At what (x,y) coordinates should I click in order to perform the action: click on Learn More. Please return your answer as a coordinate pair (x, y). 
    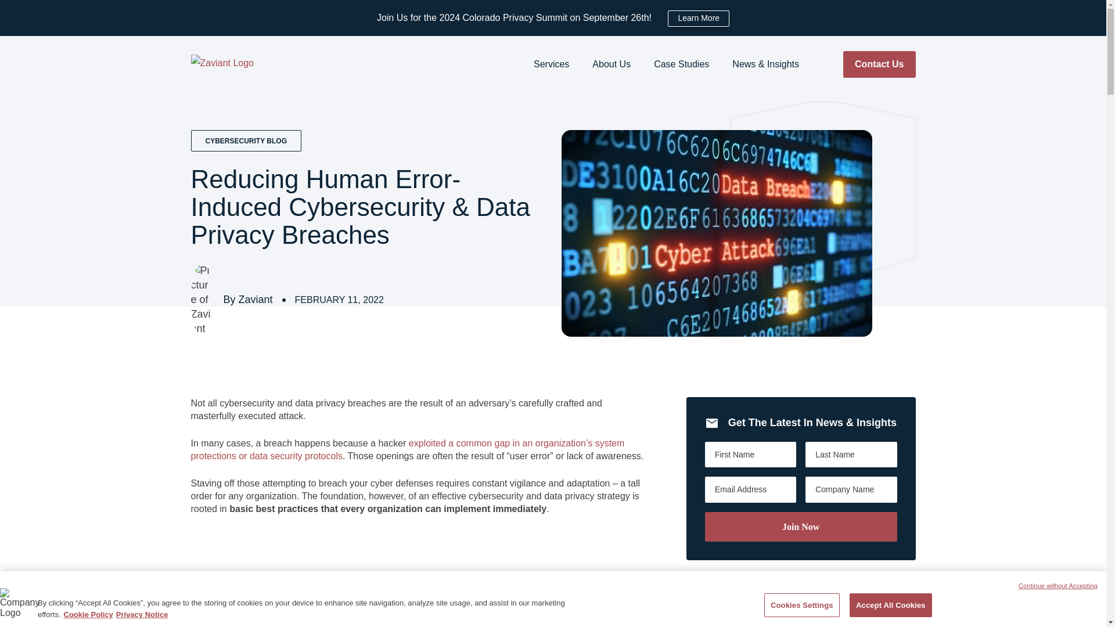
    Looking at the image, I should click on (698, 19).